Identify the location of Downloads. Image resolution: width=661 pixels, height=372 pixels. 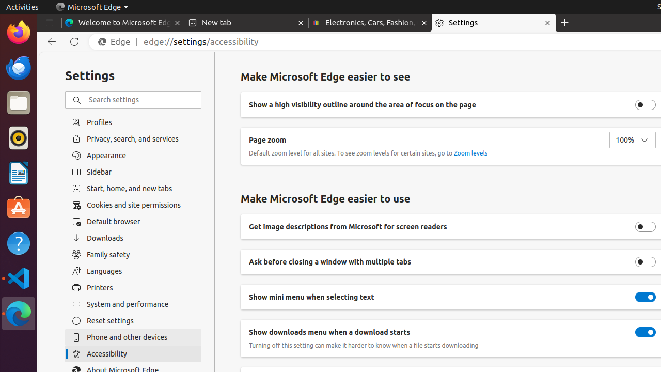
(133, 238).